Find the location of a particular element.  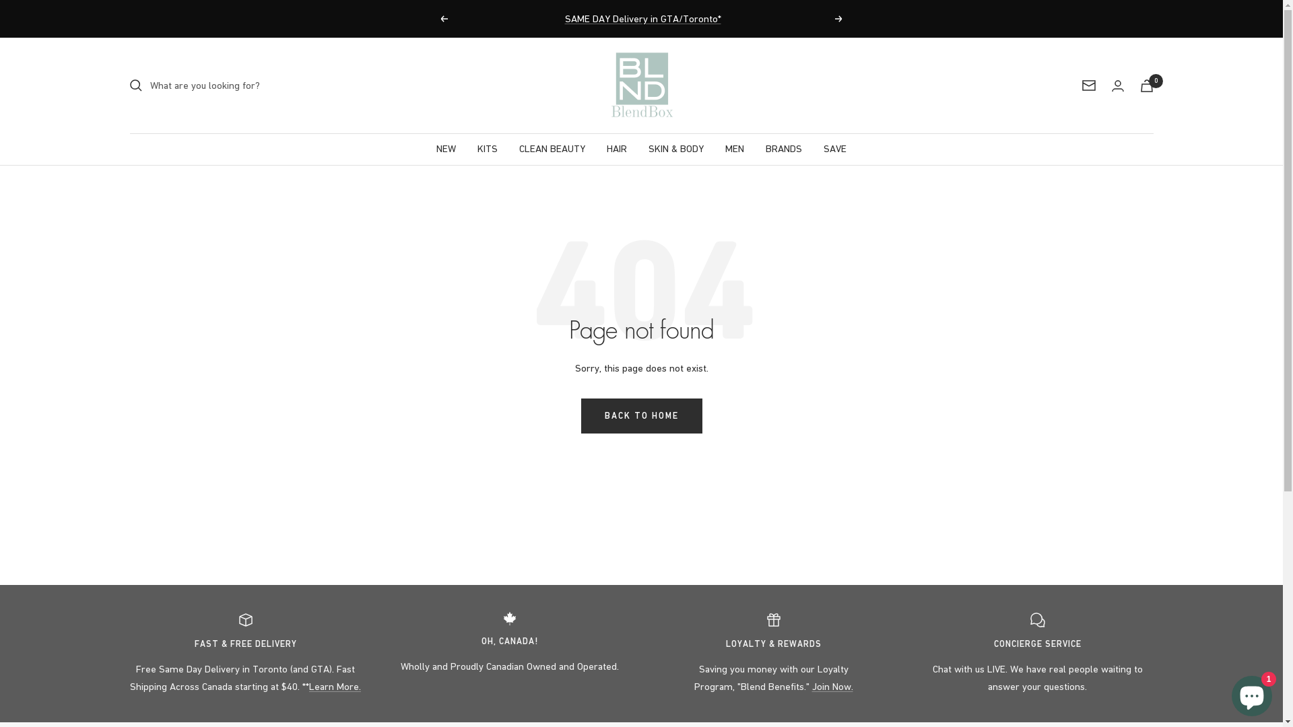

NEW is located at coordinates (446, 149).